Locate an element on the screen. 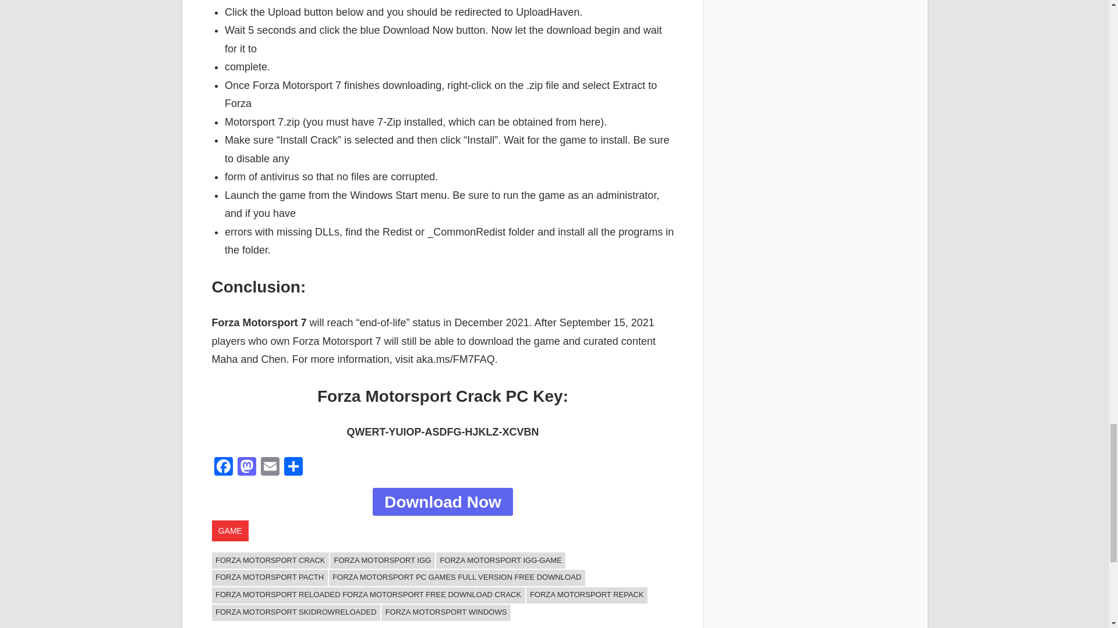  FORZA MOTORSPORT WINDOWS is located at coordinates (446, 613).